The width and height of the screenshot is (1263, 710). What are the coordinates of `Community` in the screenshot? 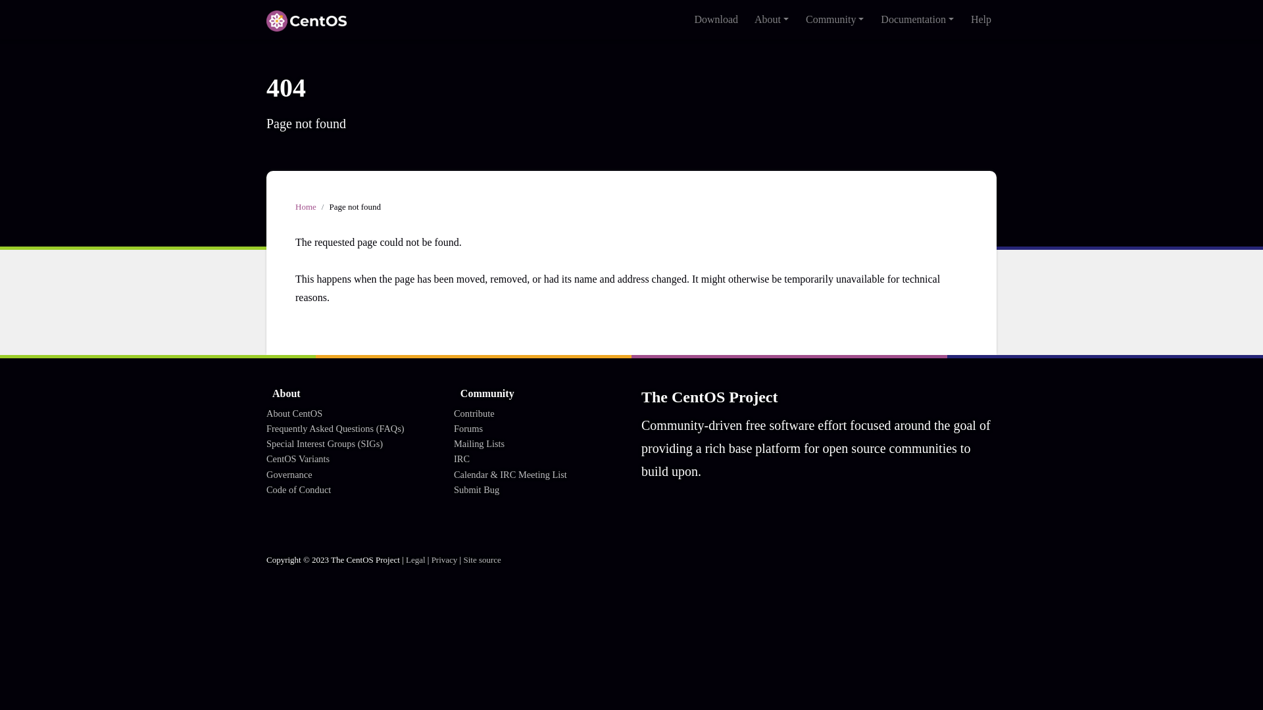 It's located at (57, 82).